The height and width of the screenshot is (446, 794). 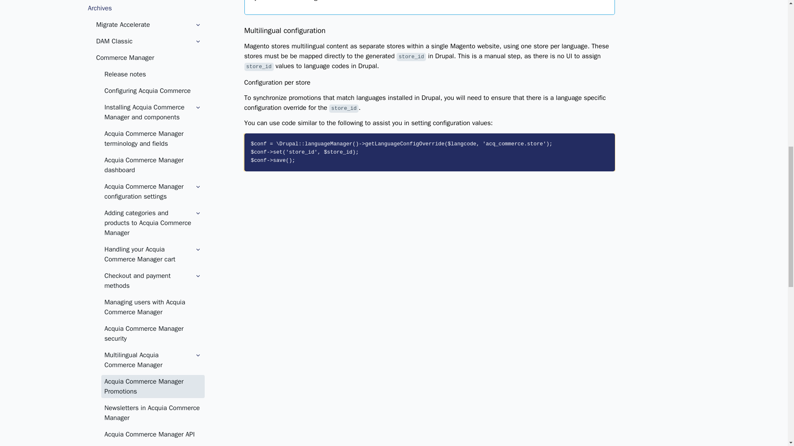 I want to click on Commerce Manager, so click(x=148, y=58).